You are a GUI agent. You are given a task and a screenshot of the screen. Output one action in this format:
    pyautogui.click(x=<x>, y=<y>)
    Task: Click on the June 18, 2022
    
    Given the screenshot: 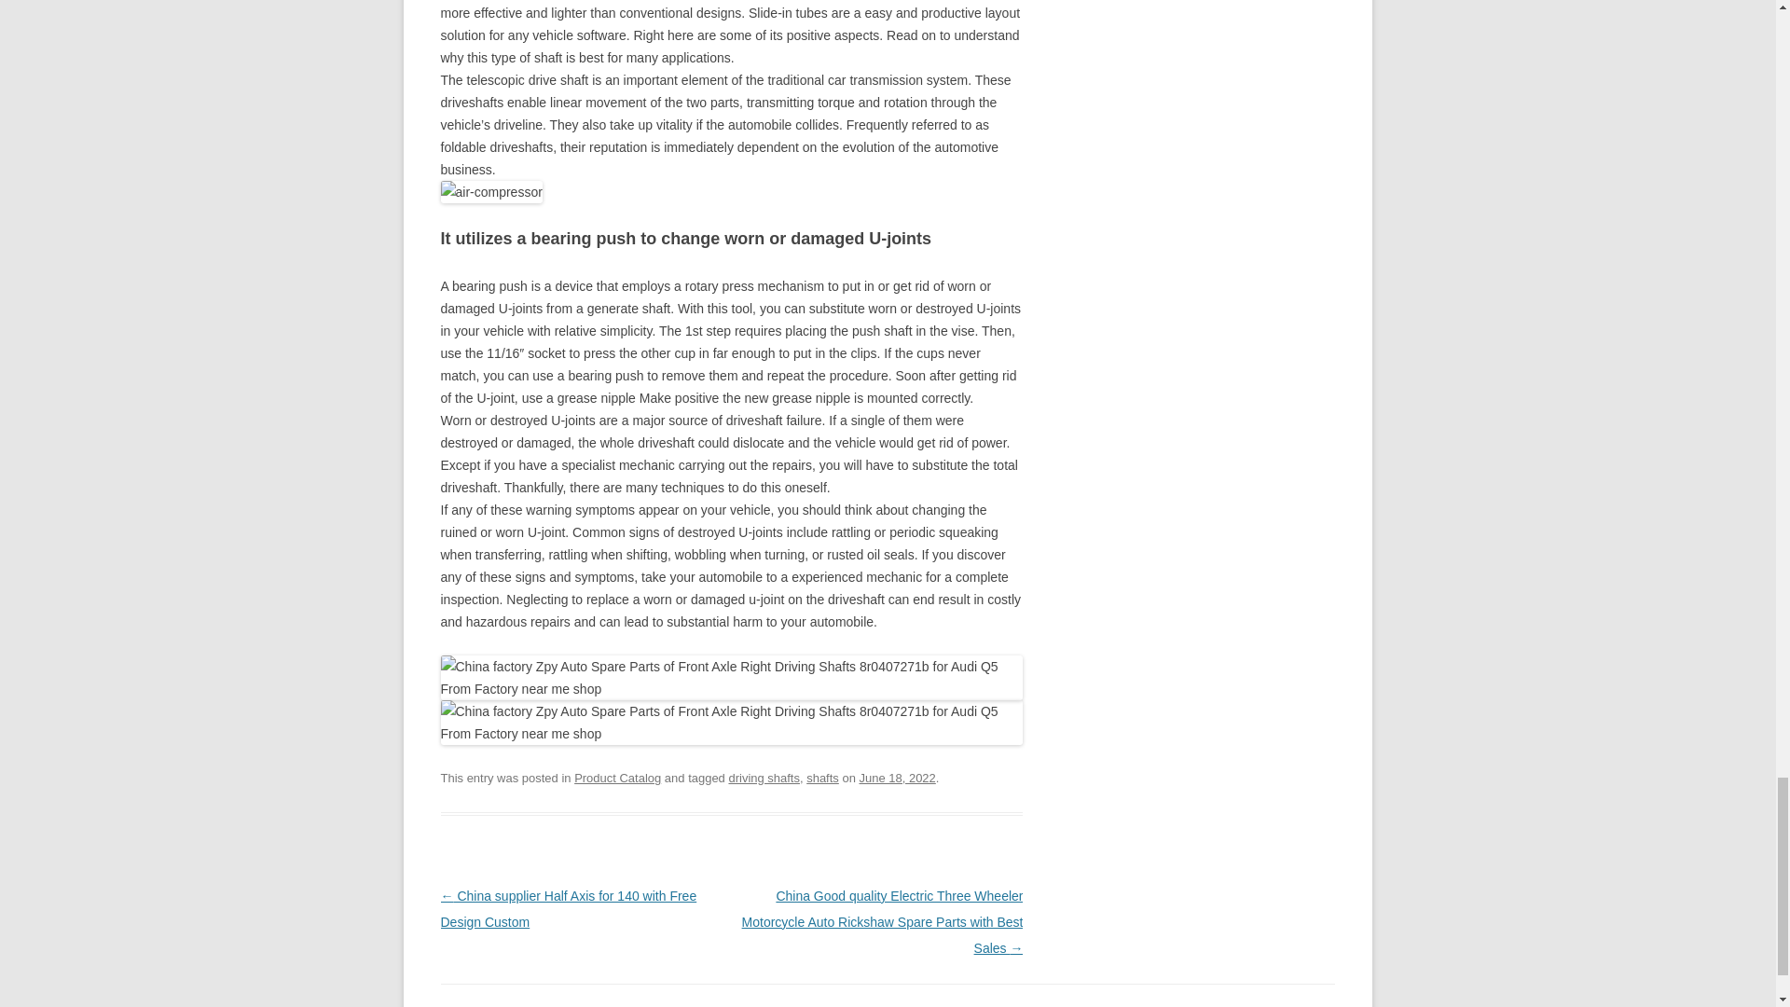 What is the action you would take?
    pyautogui.click(x=897, y=778)
    